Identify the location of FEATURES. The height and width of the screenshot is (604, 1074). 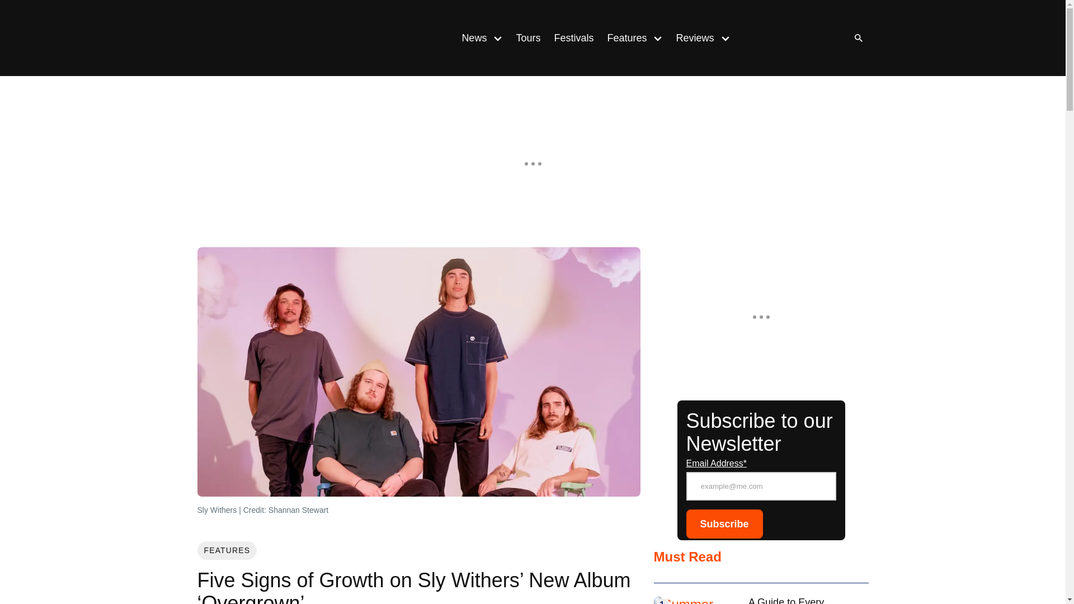
(226, 550).